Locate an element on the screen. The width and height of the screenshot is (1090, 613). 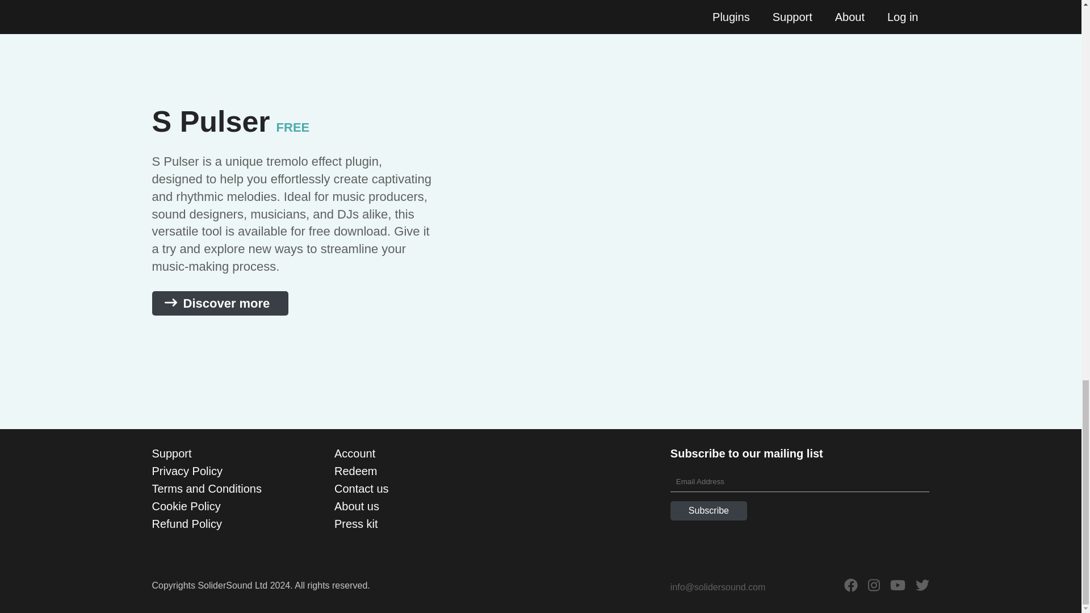
Discover more is located at coordinates (220, 303).